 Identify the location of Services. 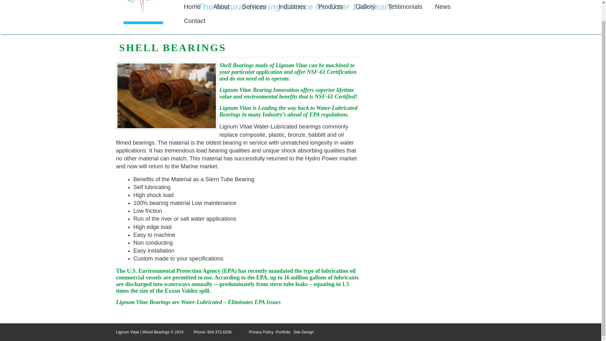
(254, 7).